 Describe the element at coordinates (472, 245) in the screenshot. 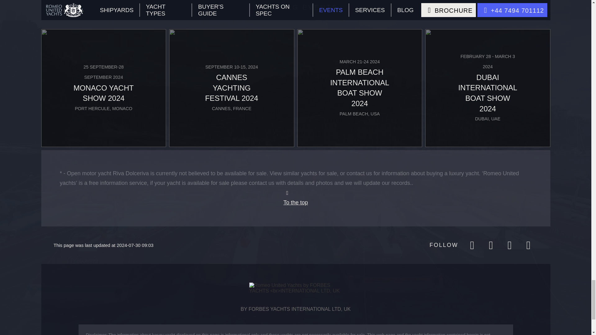

I see `Facebook` at that location.